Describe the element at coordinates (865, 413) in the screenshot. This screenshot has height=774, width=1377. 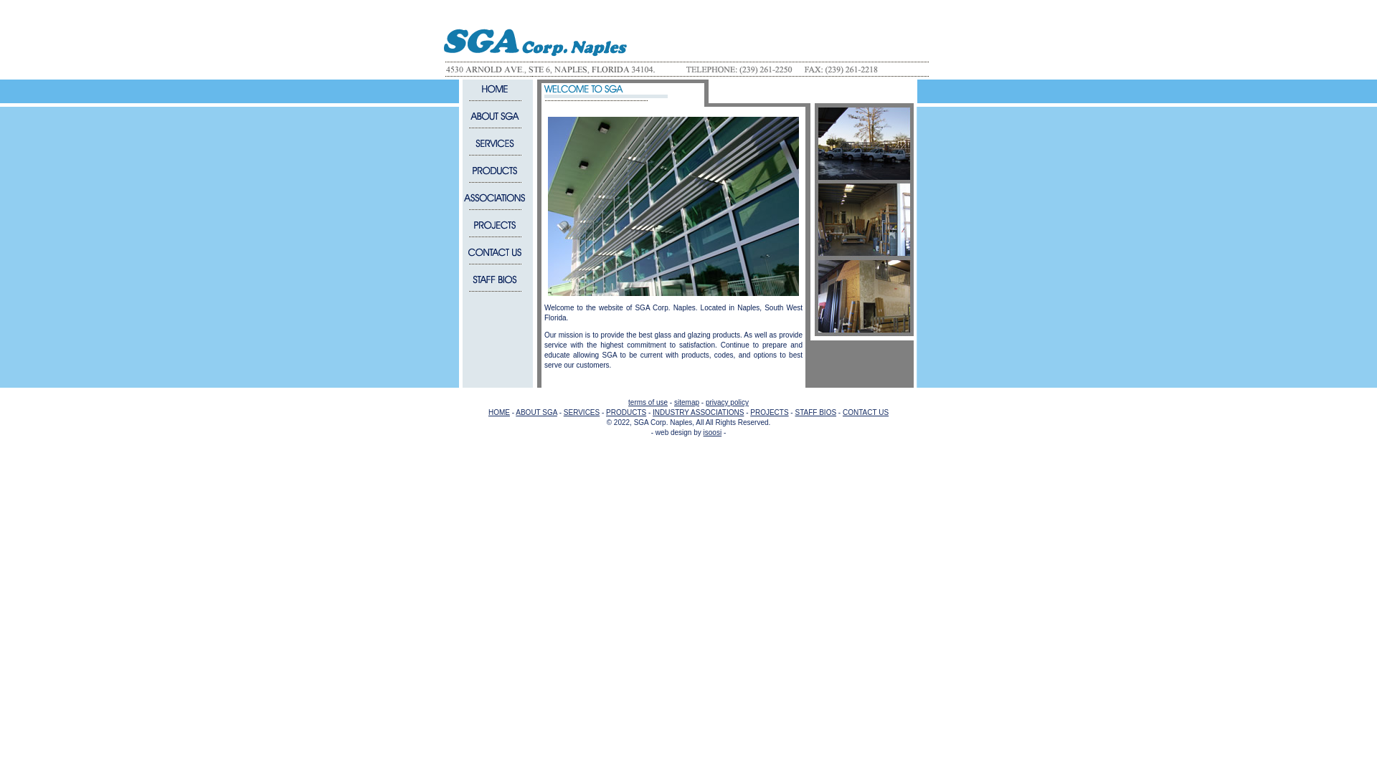
I see `CONTACT US` at that location.